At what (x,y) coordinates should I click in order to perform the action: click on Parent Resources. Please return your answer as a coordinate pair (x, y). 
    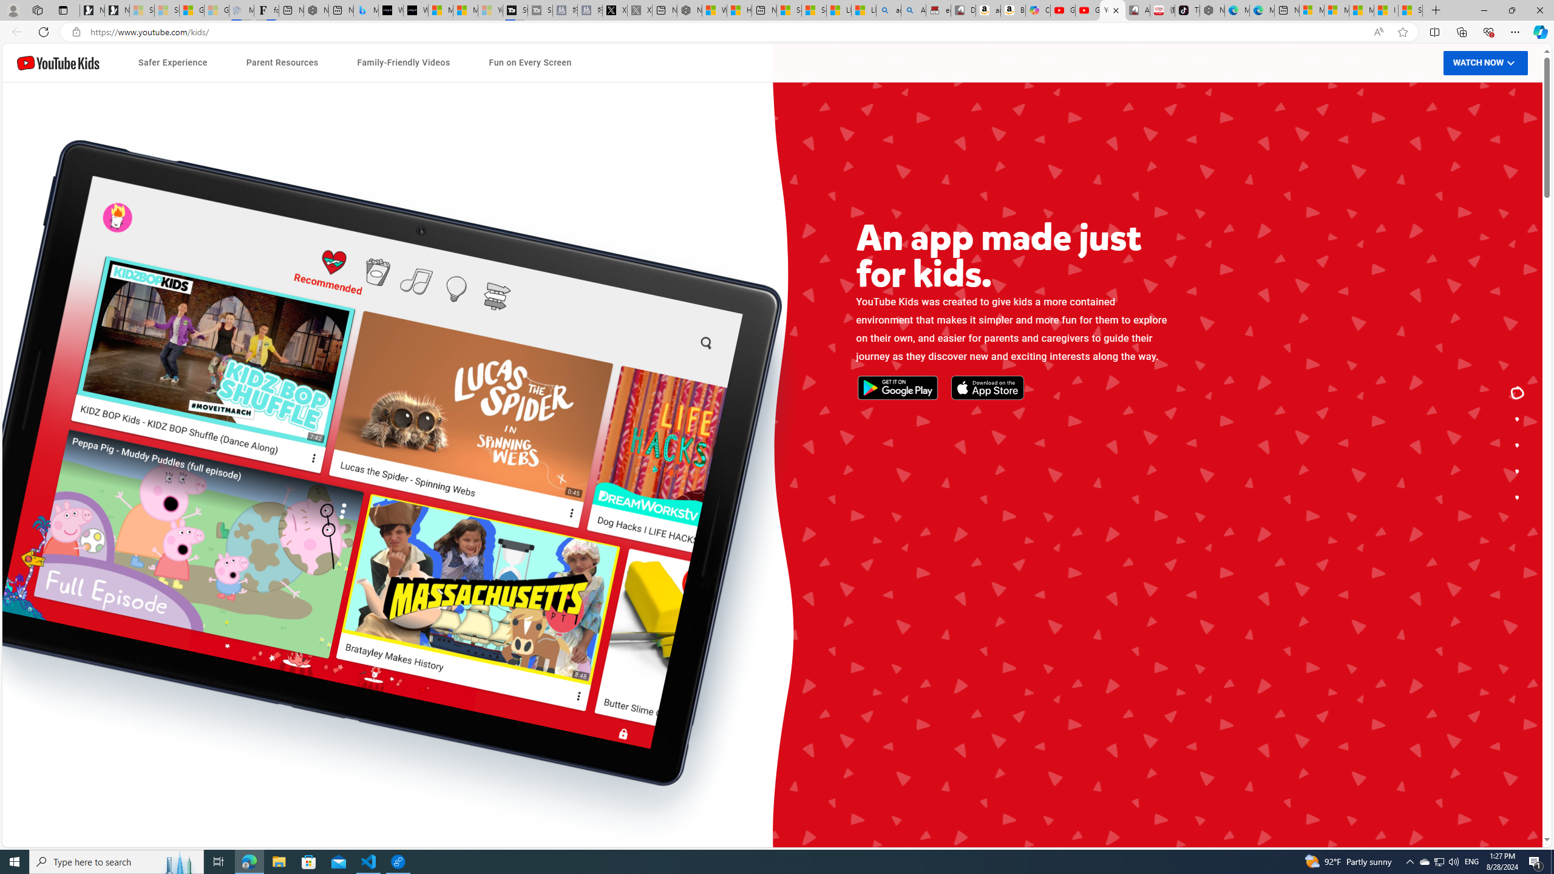
    Looking at the image, I should click on (282, 63).